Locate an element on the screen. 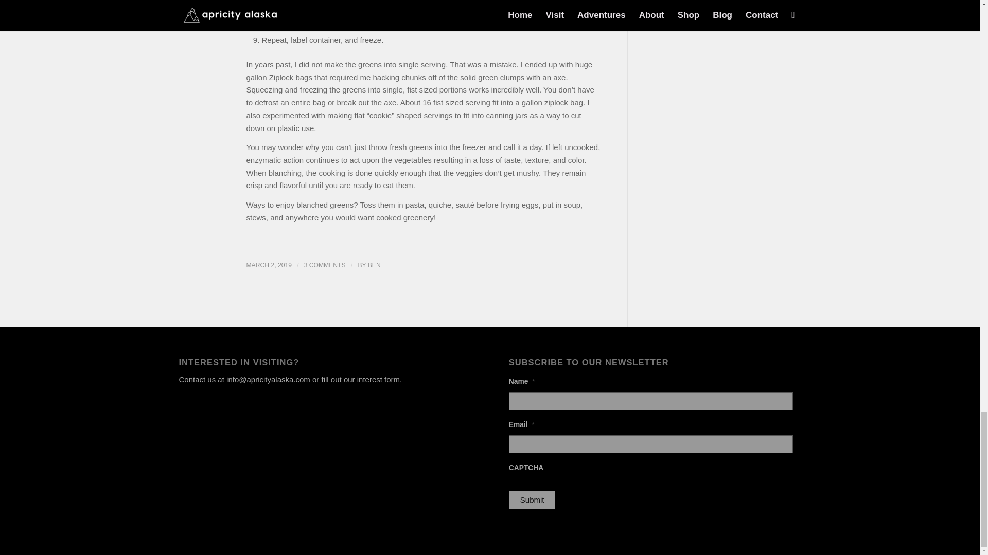 This screenshot has width=988, height=555. Submit is located at coordinates (532, 499).